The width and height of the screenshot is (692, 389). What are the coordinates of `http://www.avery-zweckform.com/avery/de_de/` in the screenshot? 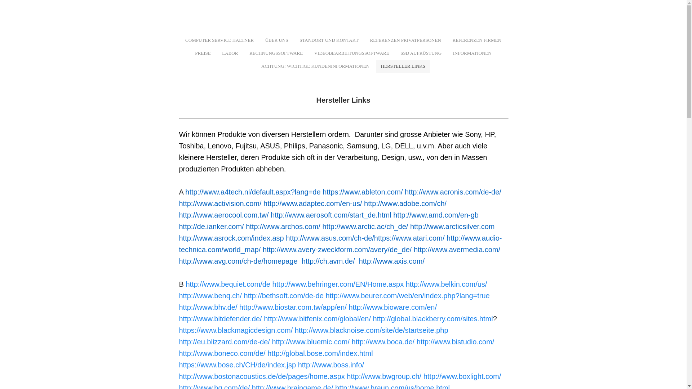 It's located at (337, 250).